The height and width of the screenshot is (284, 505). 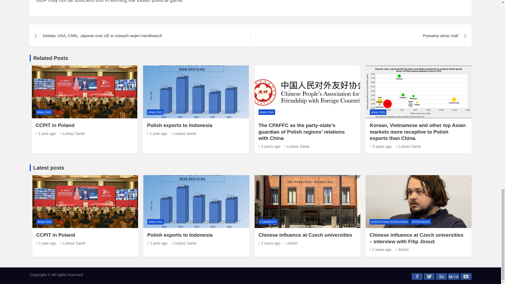 What do you see at coordinates (55, 125) in the screenshot?
I see `CCPIT in Poland` at bounding box center [55, 125].